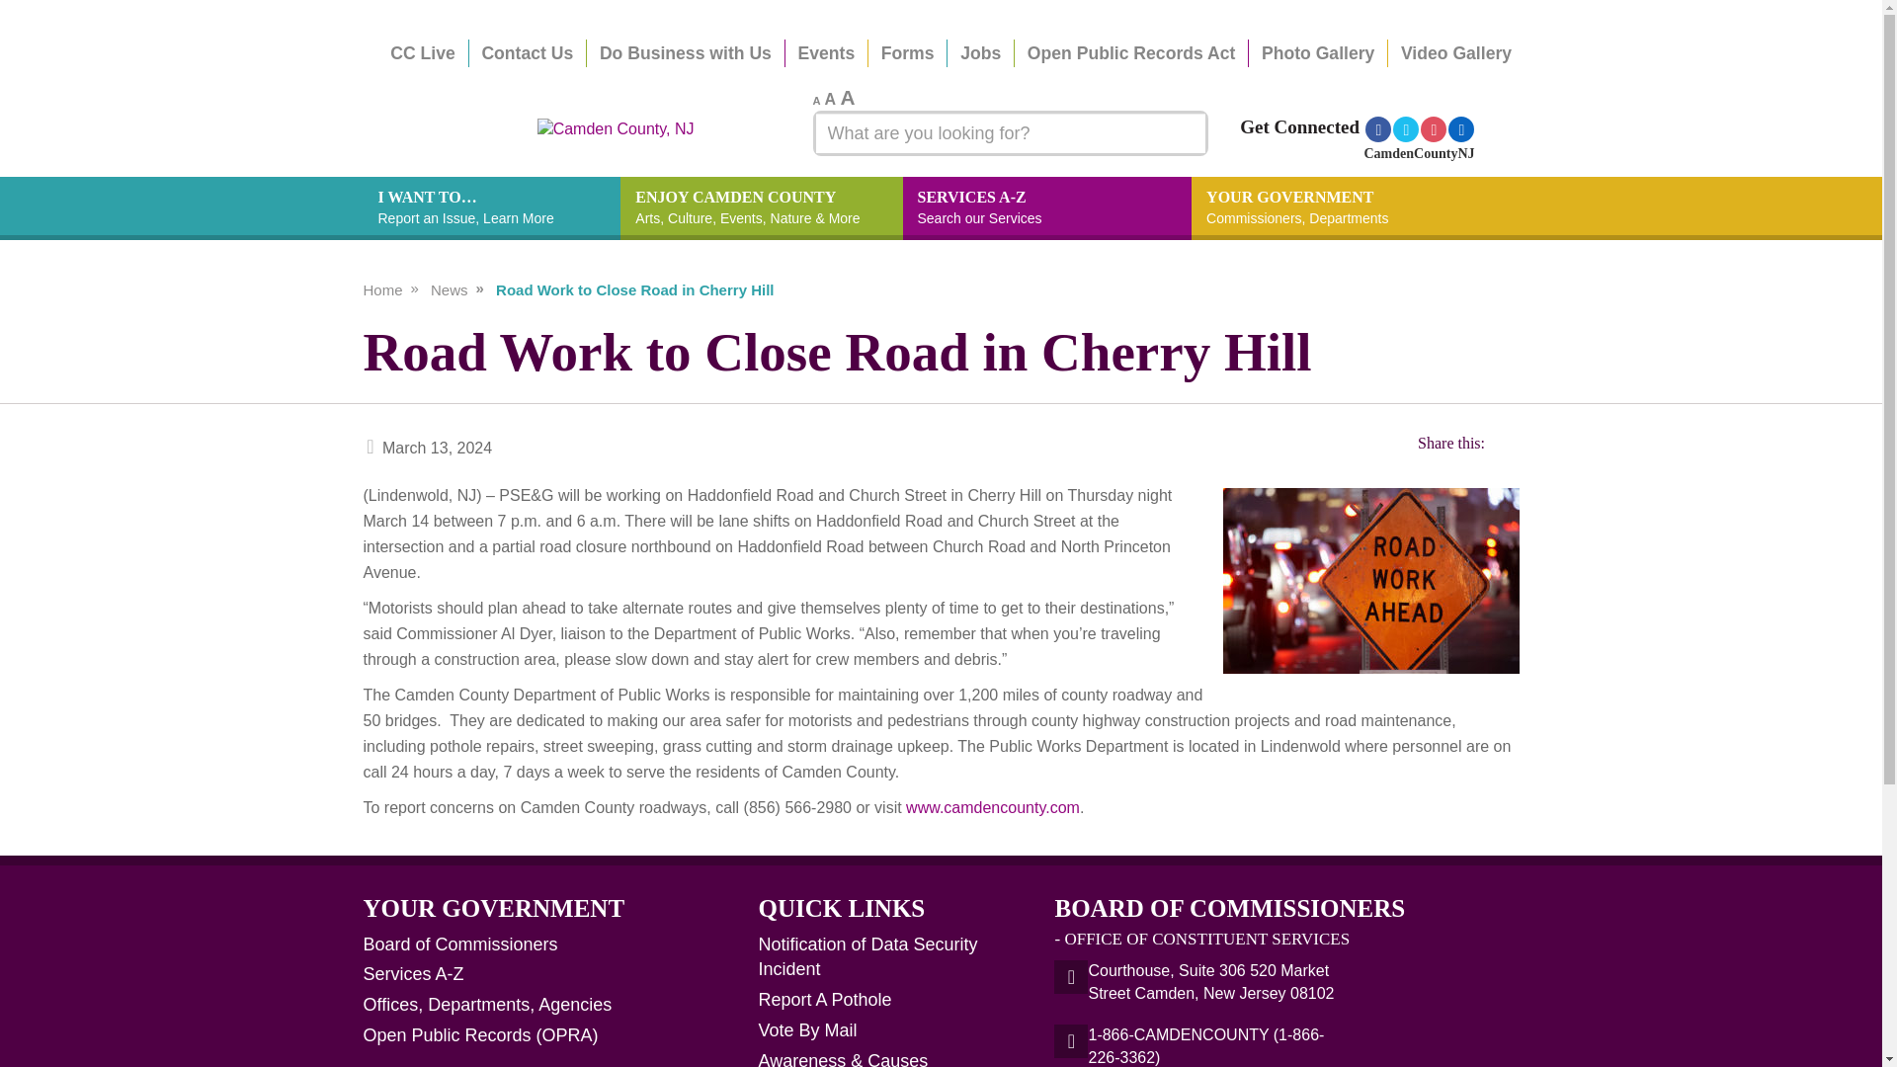 The height and width of the screenshot is (1067, 1897). Describe the element at coordinates (1317, 53) in the screenshot. I see `Photo Gallery` at that location.